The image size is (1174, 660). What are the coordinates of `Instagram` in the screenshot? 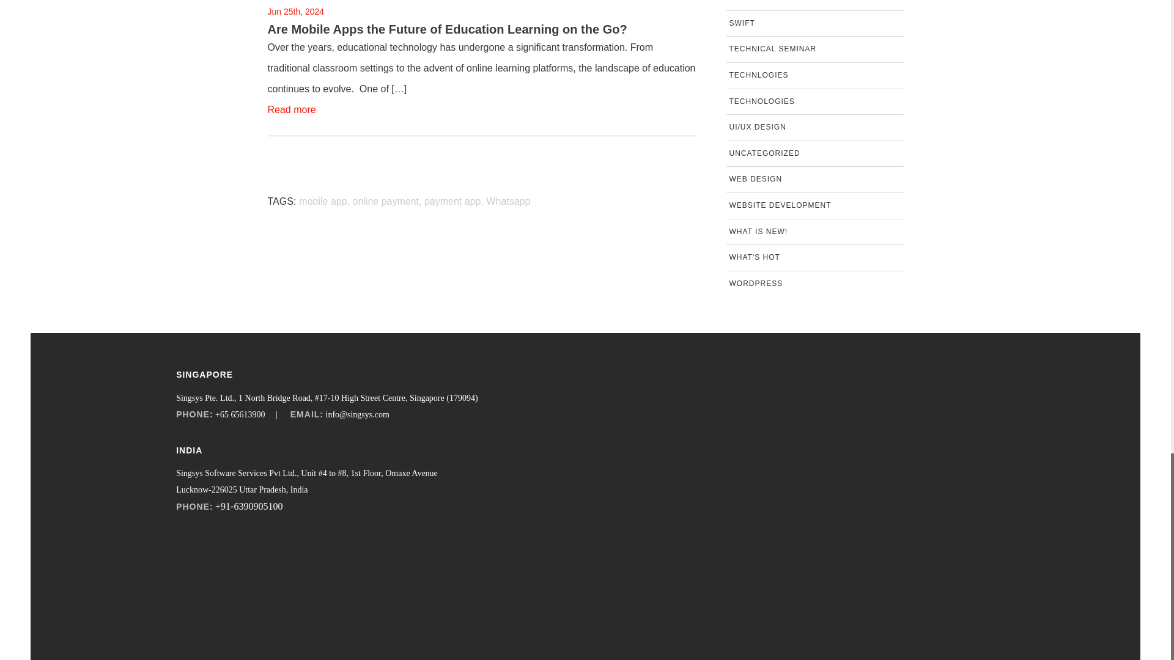 It's located at (283, 550).